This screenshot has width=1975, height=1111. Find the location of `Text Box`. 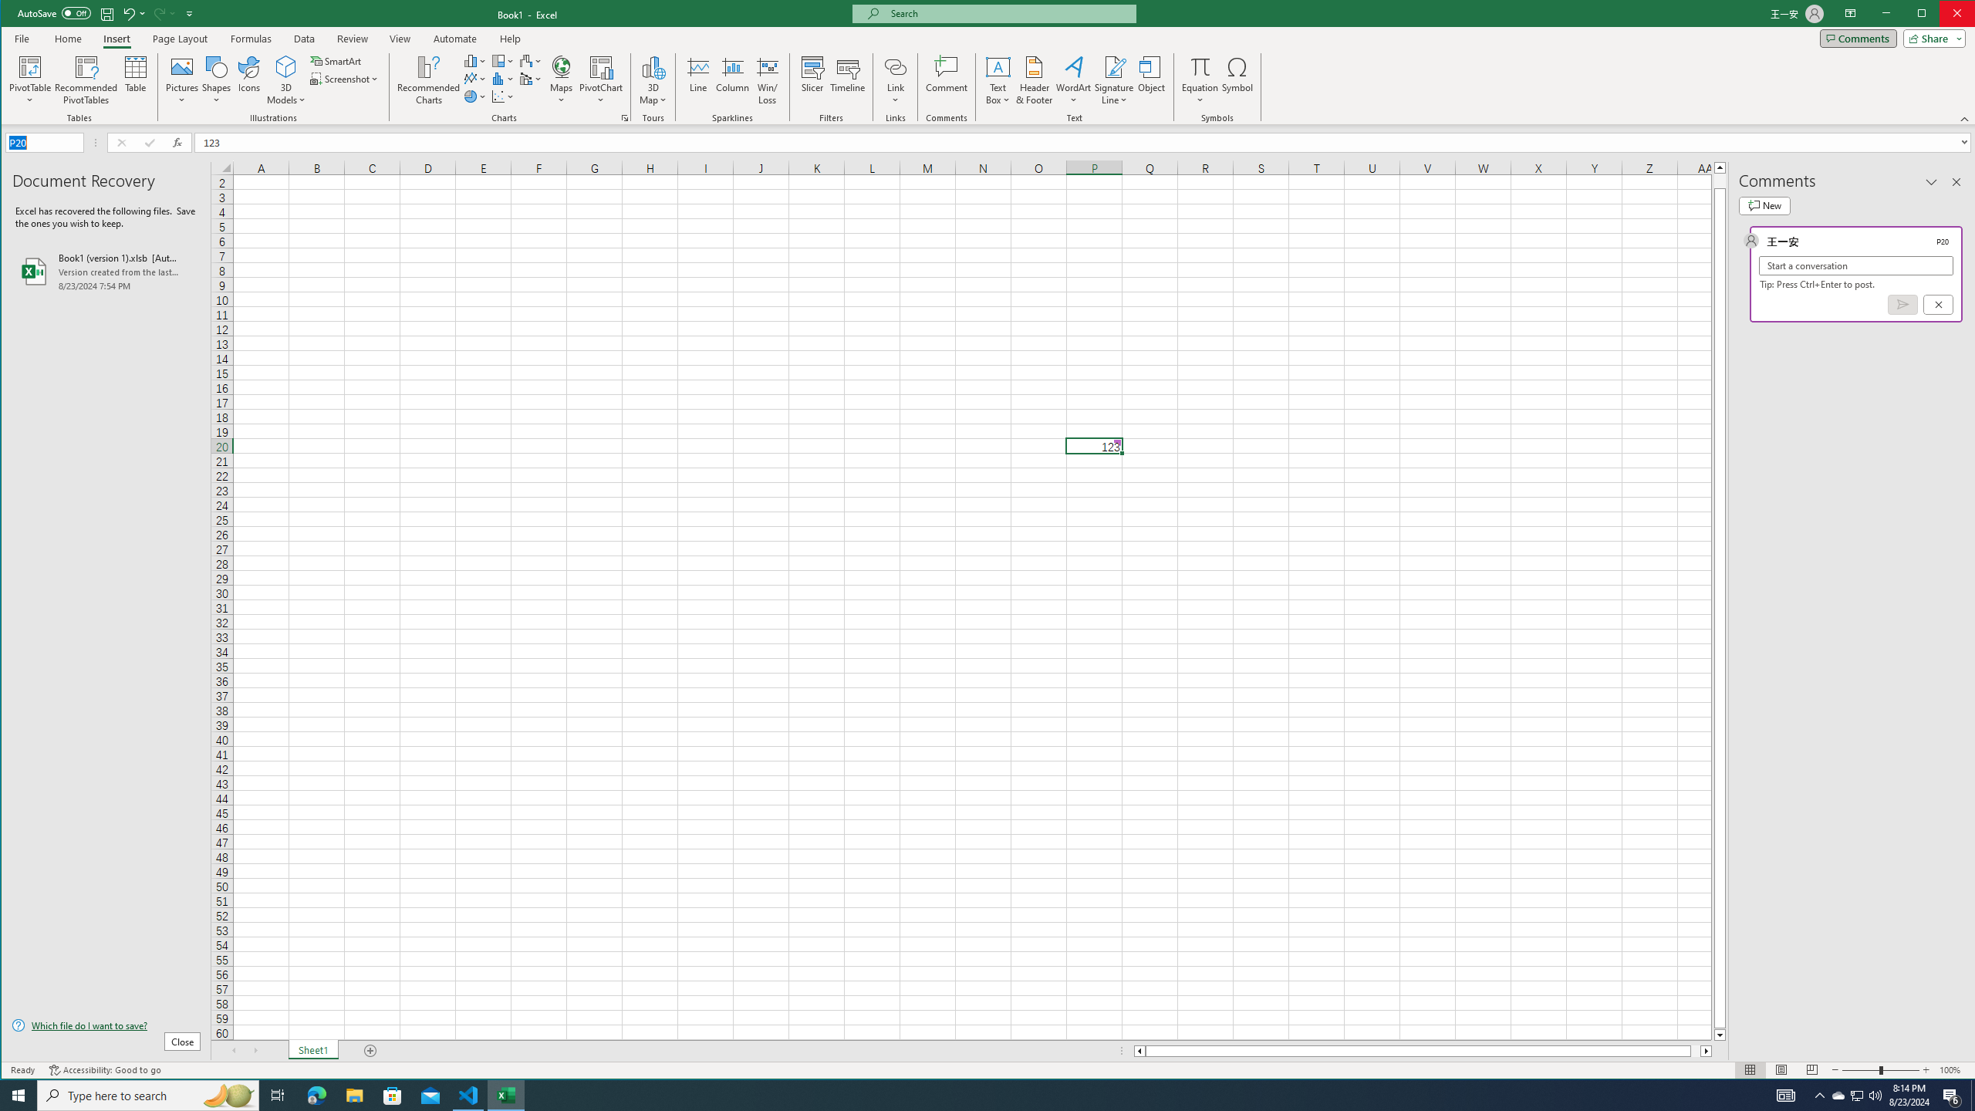

Text Box is located at coordinates (998, 80).